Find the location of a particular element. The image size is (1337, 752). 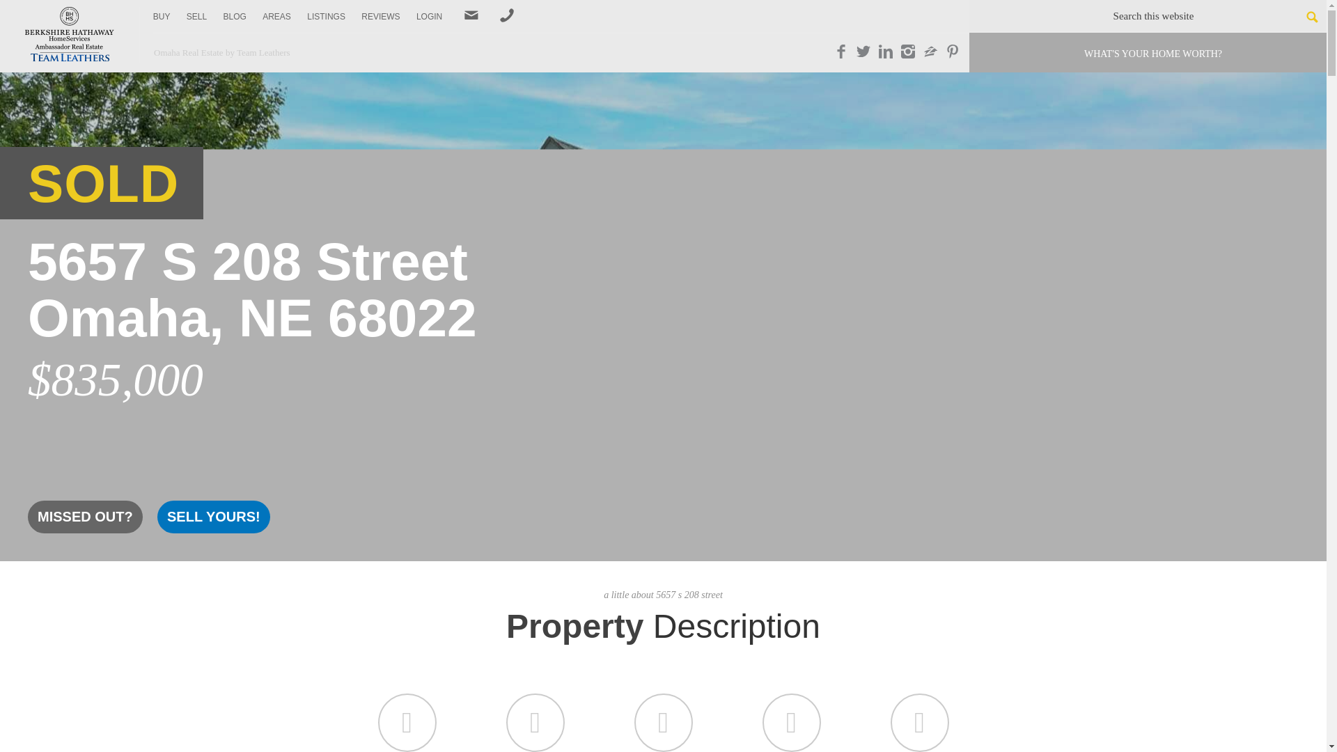

AREAS is located at coordinates (276, 17).